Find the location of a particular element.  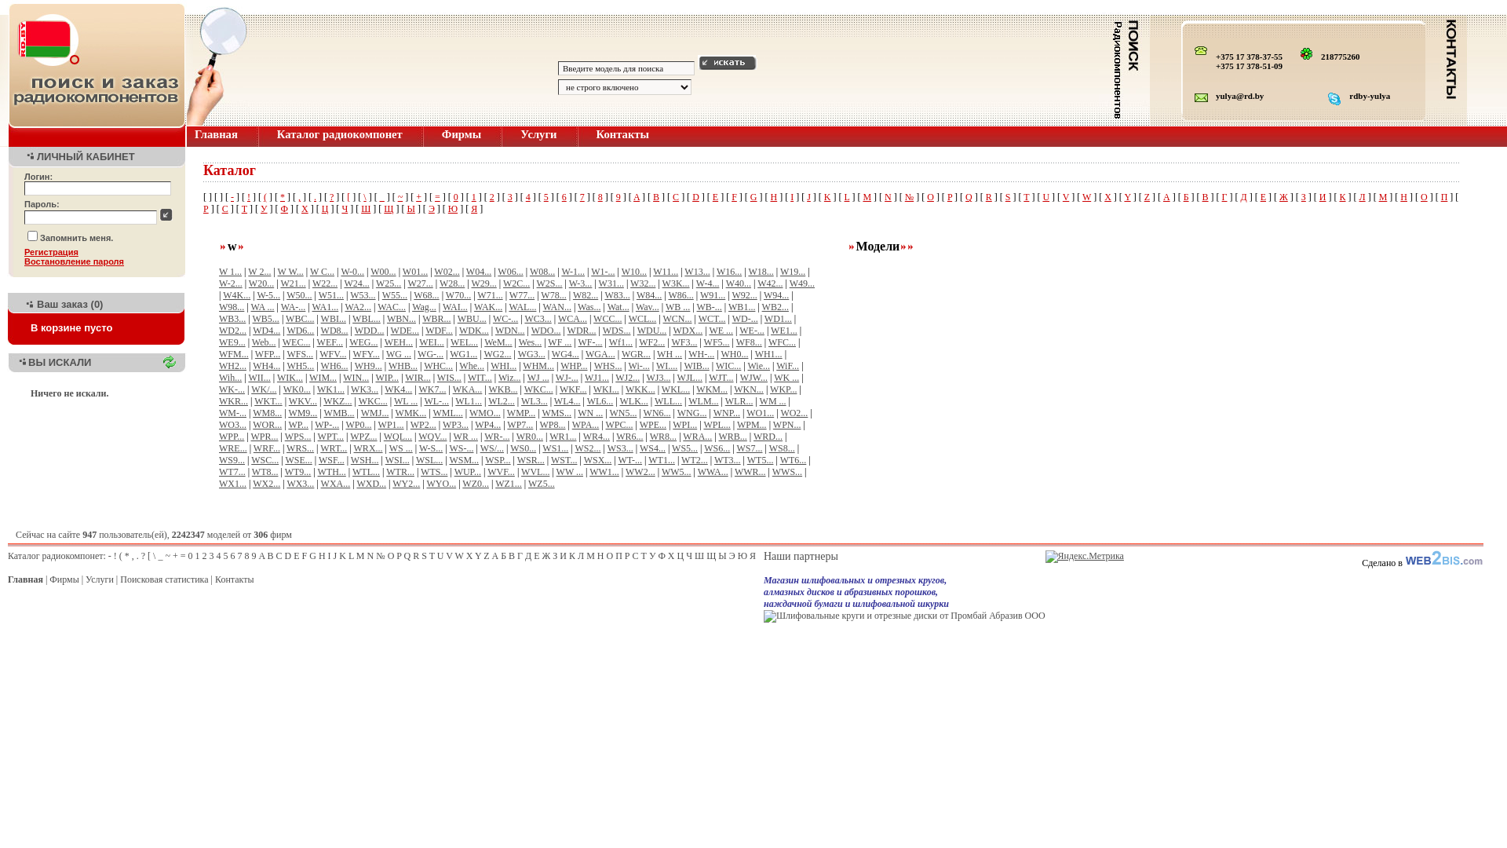

+ is located at coordinates (419, 197).